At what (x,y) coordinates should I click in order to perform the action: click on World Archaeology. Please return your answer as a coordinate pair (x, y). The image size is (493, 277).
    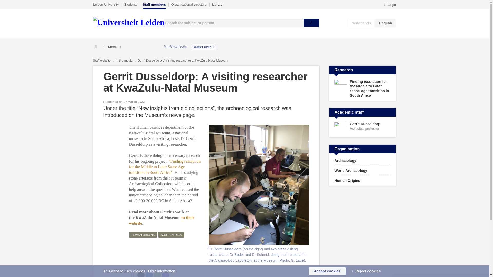
    Looking at the image, I should click on (102, 61).